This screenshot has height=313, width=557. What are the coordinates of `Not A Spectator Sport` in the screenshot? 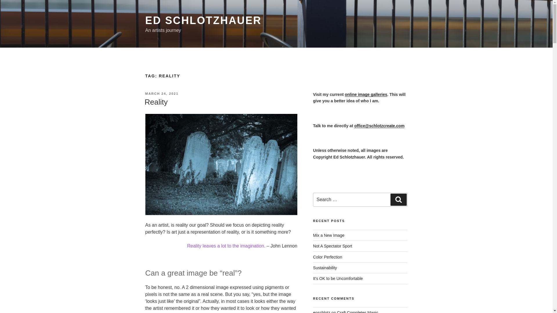 It's located at (332, 246).